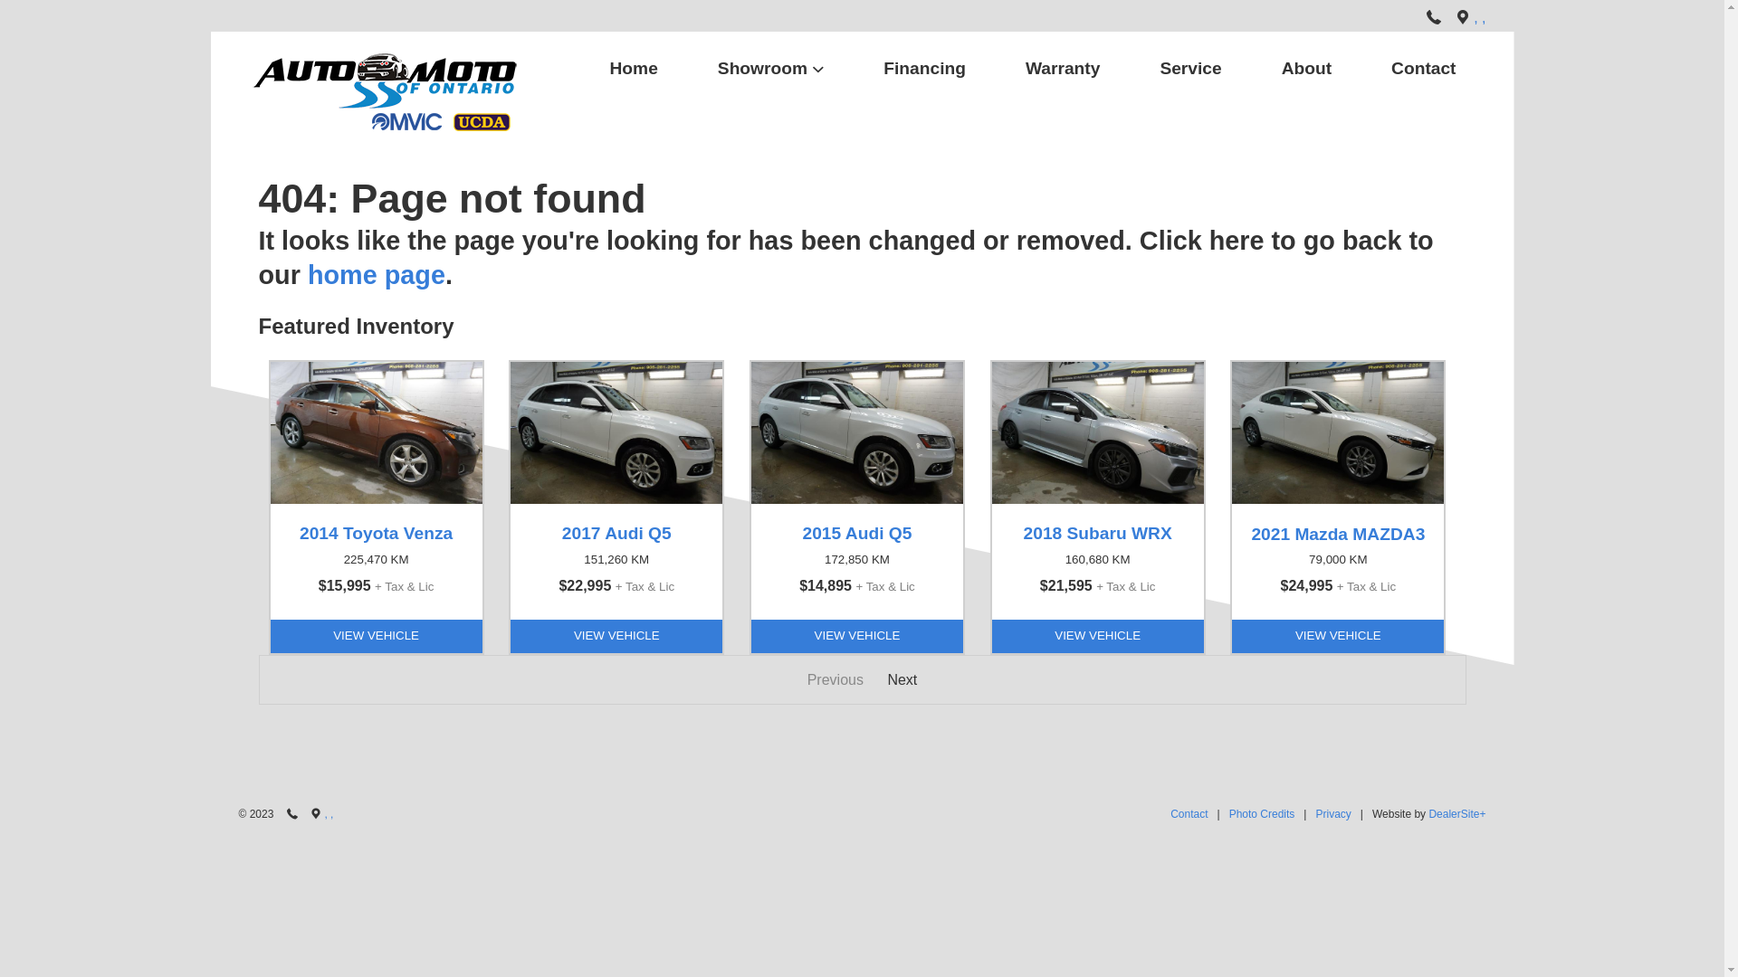  I want to click on VIEW VEHICLE, so click(857, 636).